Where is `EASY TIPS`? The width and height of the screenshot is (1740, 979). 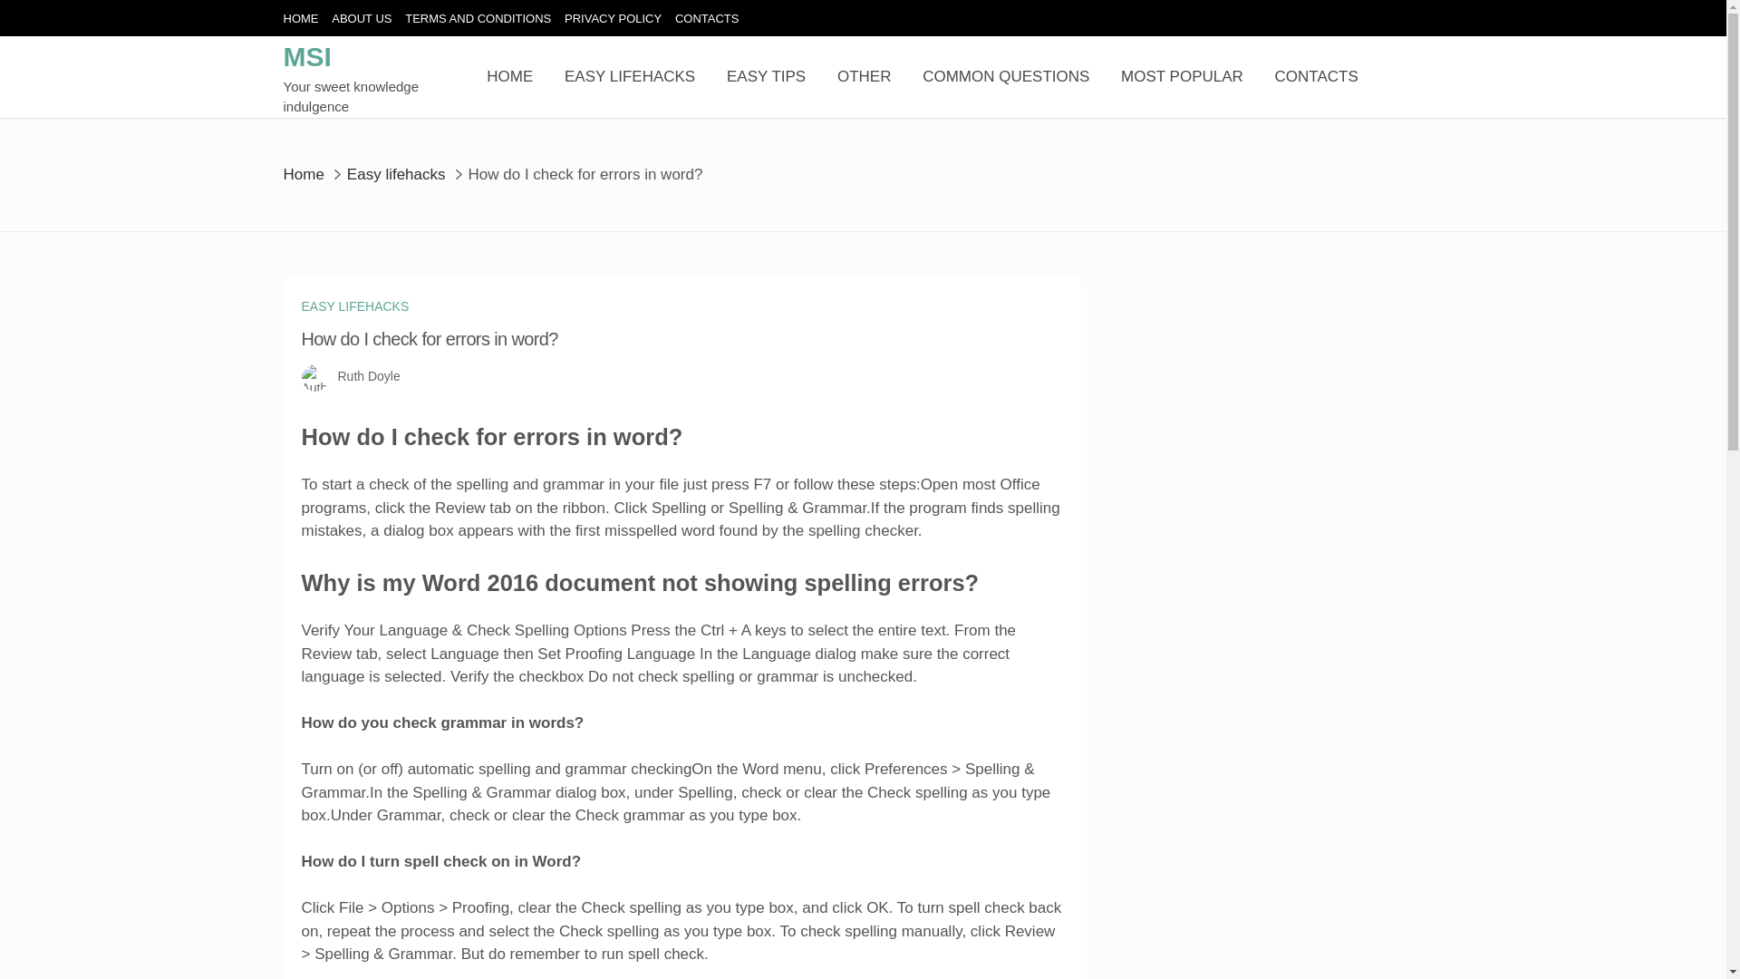 EASY TIPS is located at coordinates (766, 77).